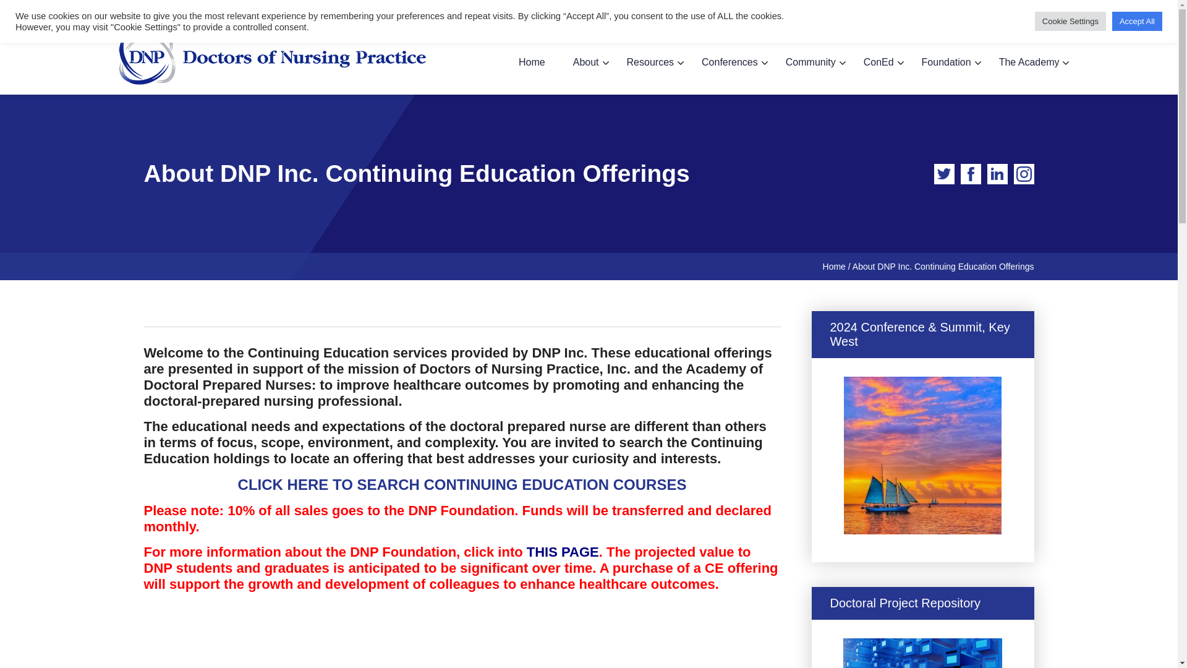  Describe the element at coordinates (879, 62) in the screenshot. I see `ConEd` at that location.